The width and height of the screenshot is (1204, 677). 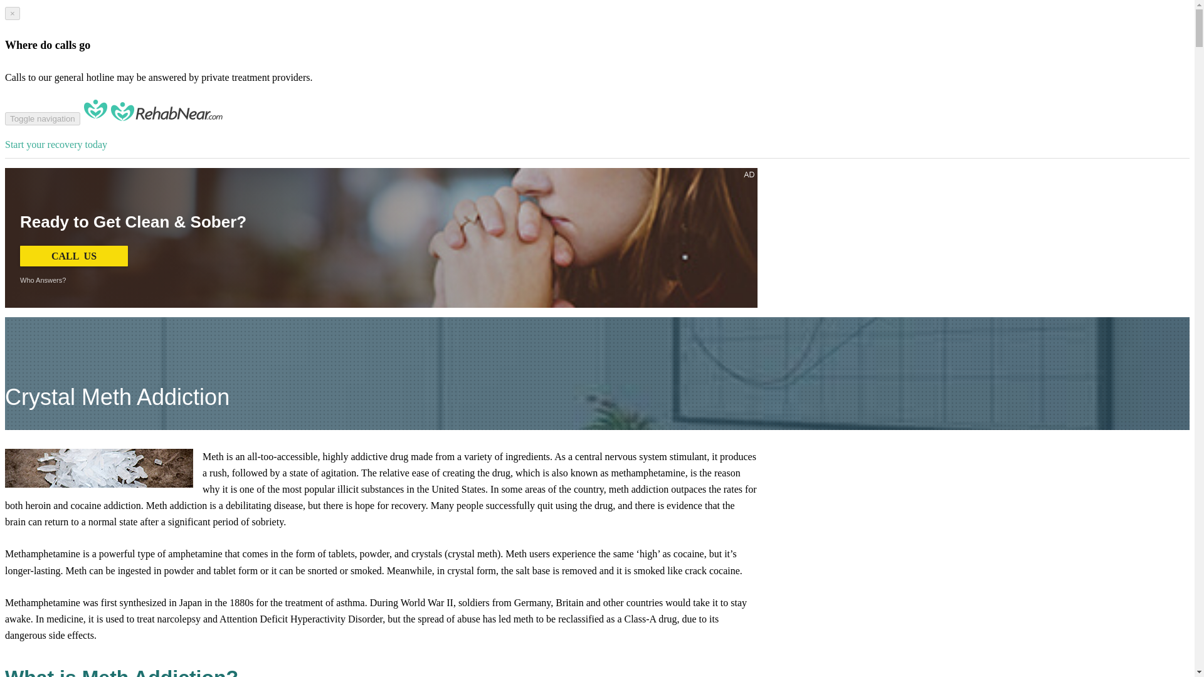 I want to click on Who Answers?, so click(x=43, y=280).